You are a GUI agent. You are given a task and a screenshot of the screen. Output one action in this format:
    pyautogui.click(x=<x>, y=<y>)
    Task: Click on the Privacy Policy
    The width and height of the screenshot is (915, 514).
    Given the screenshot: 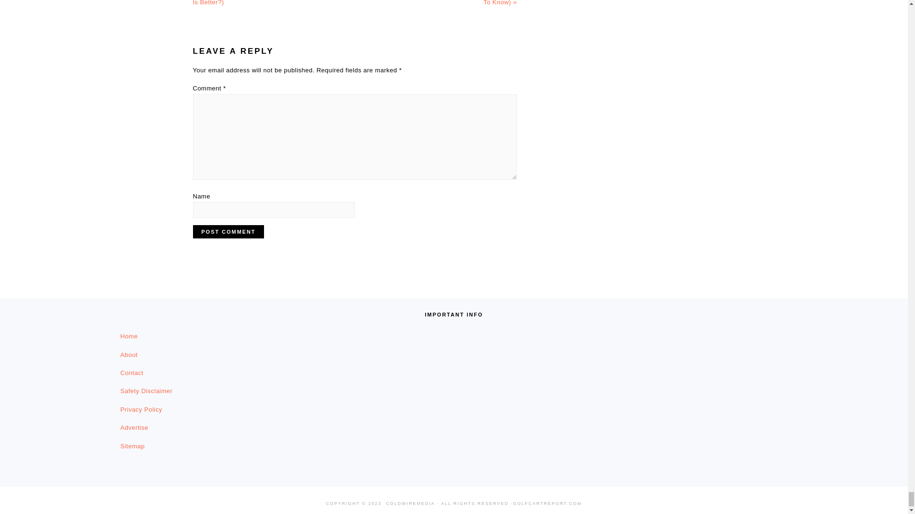 What is the action you would take?
    pyautogui.click(x=141, y=409)
    